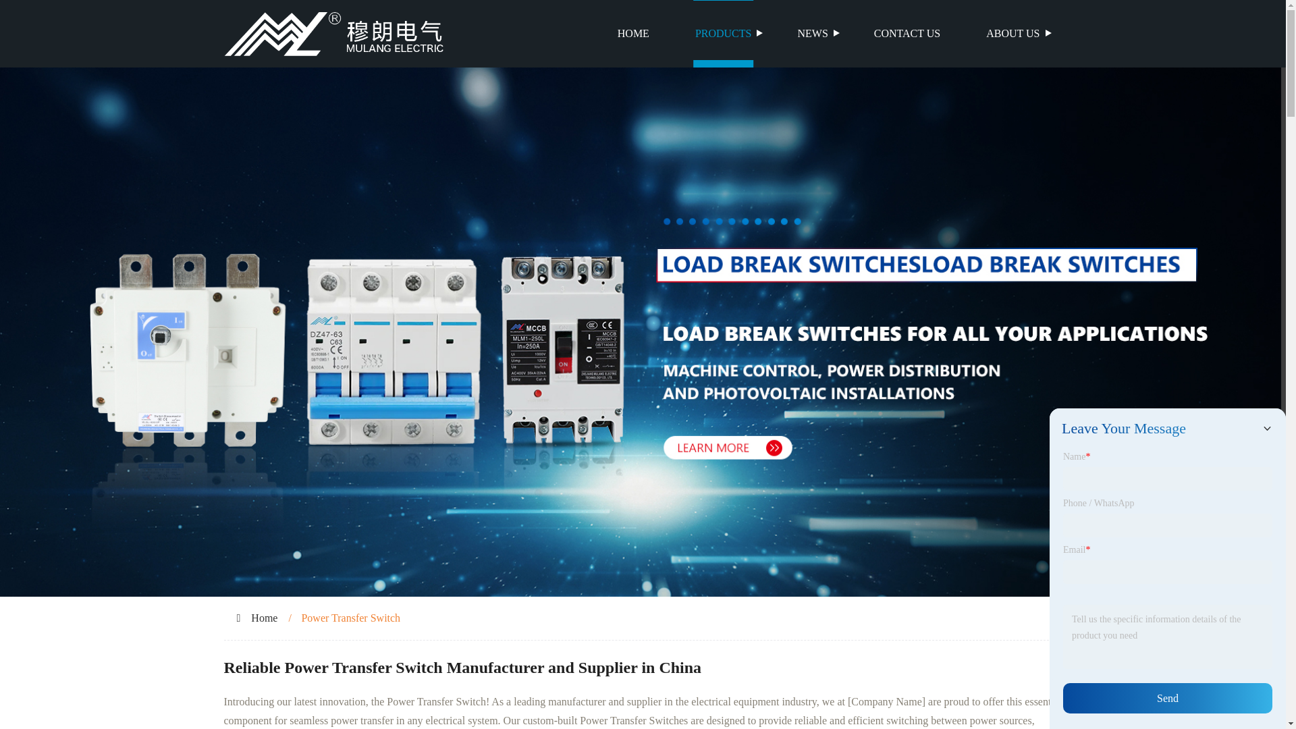 The image size is (1296, 729). Describe the element at coordinates (907, 34) in the screenshot. I see `CONTACT US` at that location.